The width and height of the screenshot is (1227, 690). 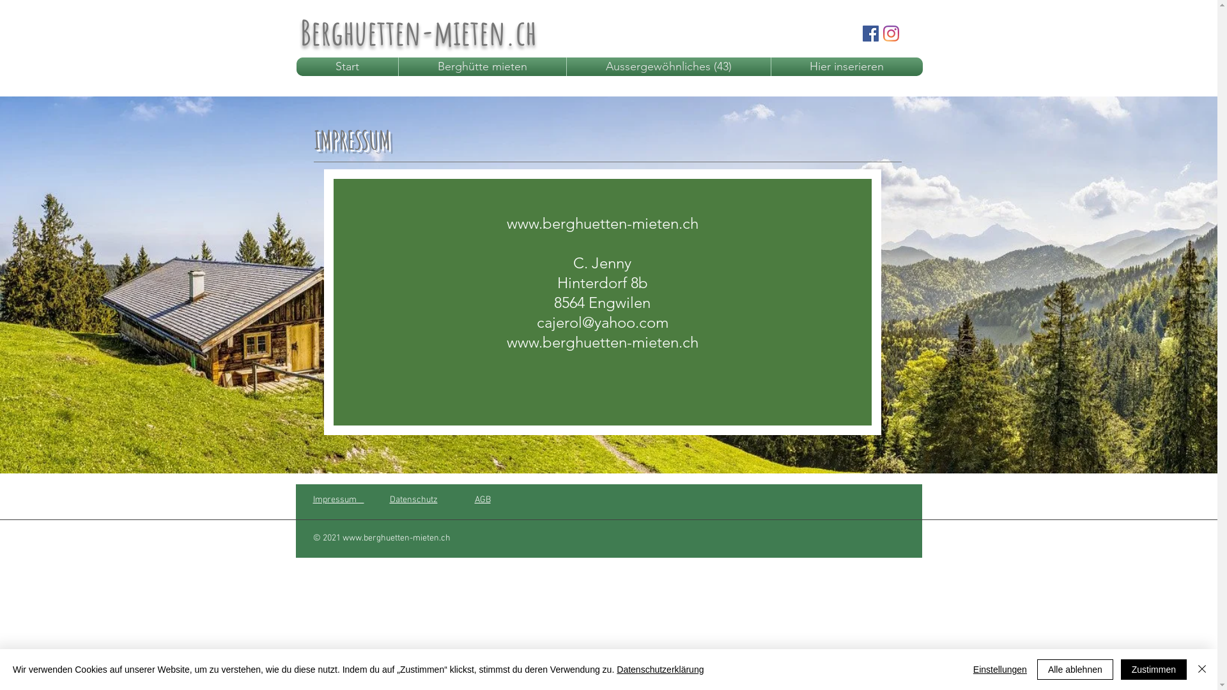 What do you see at coordinates (346, 66) in the screenshot?
I see `Start` at bounding box center [346, 66].